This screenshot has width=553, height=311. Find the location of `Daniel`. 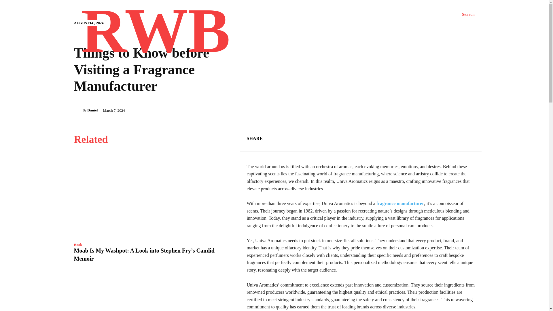

Daniel is located at coordinates (92, 110).